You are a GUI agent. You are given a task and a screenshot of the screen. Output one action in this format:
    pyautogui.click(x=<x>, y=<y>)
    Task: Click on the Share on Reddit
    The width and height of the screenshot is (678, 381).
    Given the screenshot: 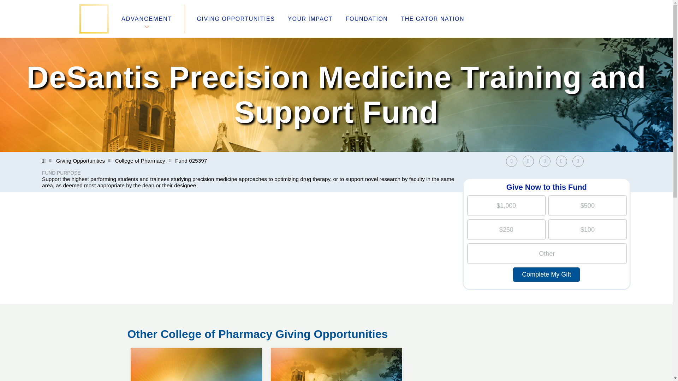 What is the action you would take?
    pyautogui.click(x=563, y=161)
    